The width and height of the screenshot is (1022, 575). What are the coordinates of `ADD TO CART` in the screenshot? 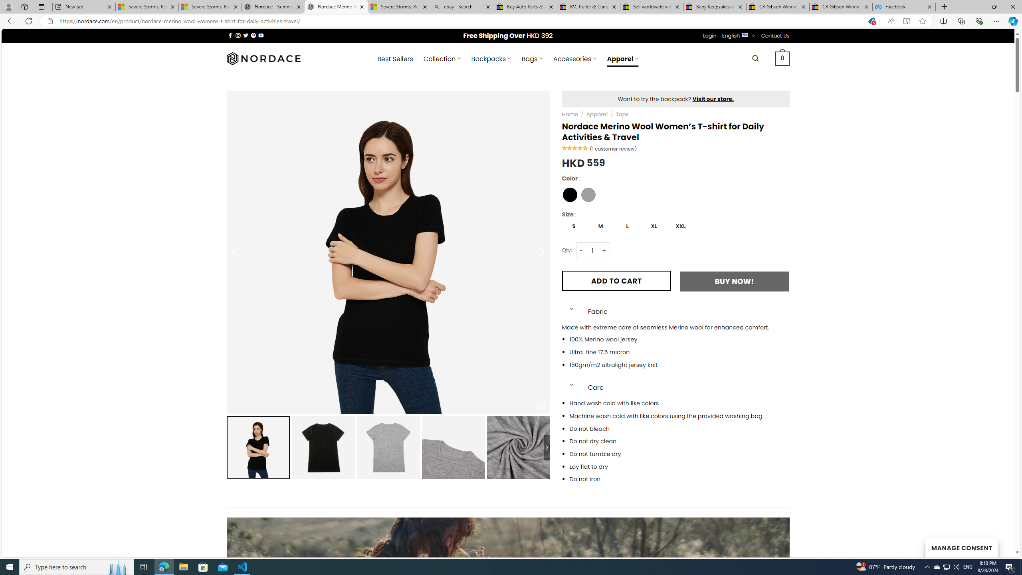 It's located at (616, 281).